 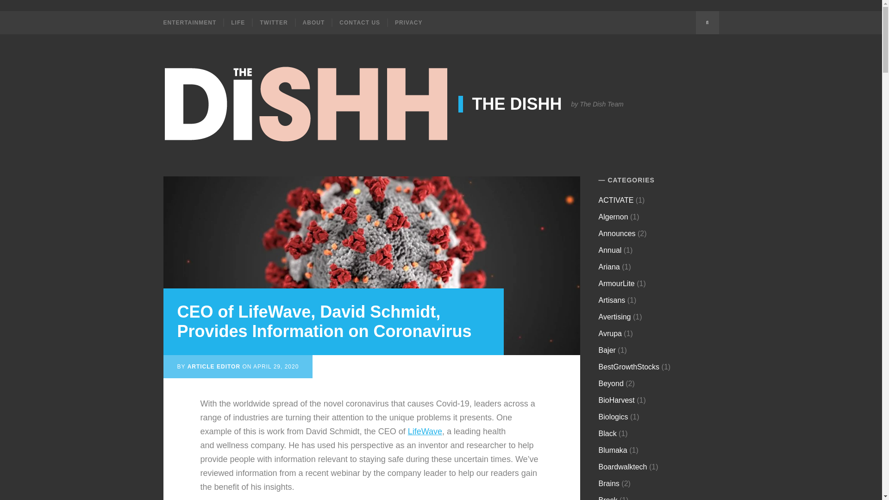 I want to click on LifeWave, so click(x=425, y=431).